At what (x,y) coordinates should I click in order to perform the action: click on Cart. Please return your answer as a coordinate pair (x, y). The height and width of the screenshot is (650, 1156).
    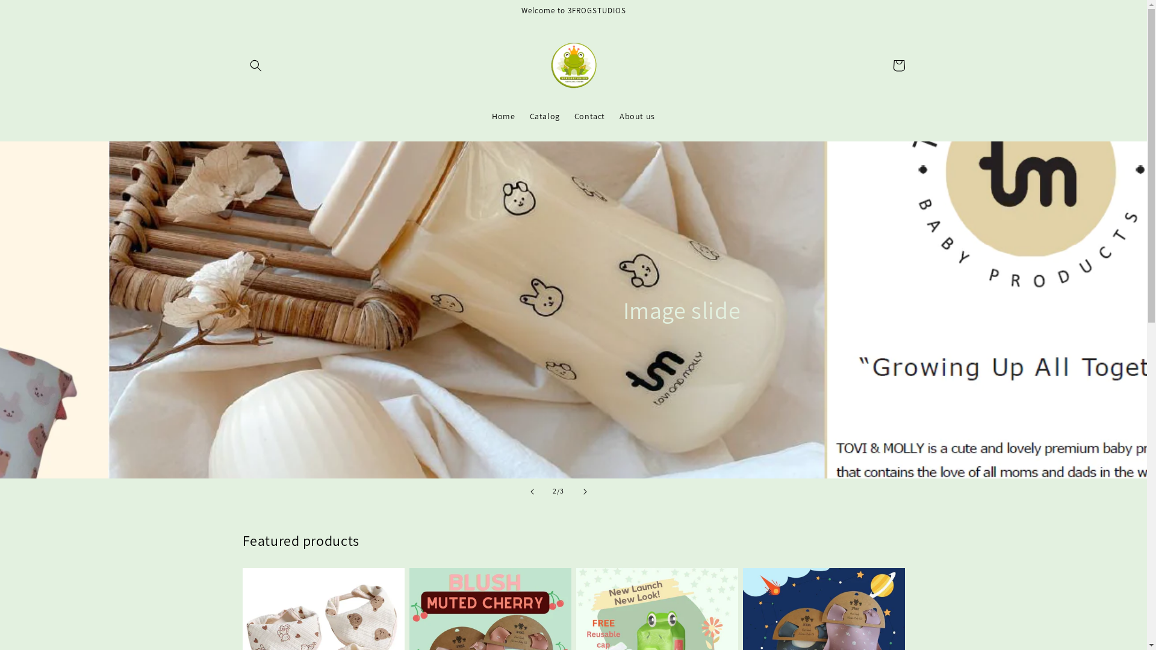
    Looking at the image, I should click on (898, 66).